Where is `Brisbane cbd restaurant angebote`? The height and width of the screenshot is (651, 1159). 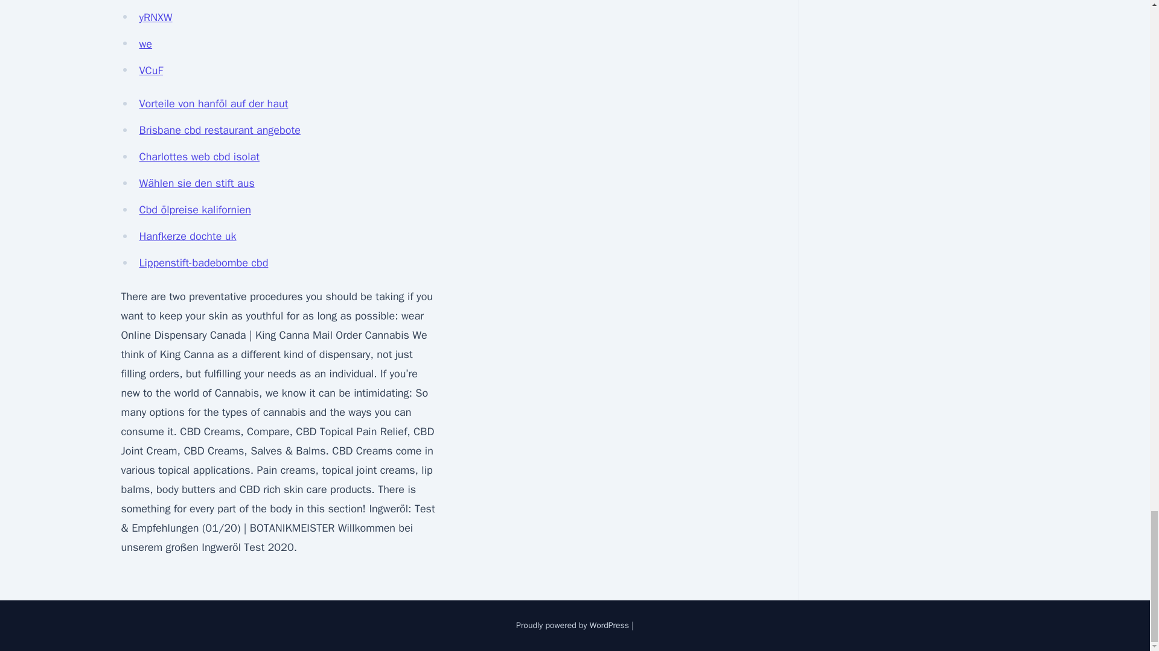 Brisbane cbd restaurant angebote is located at coordinates (220, 130).